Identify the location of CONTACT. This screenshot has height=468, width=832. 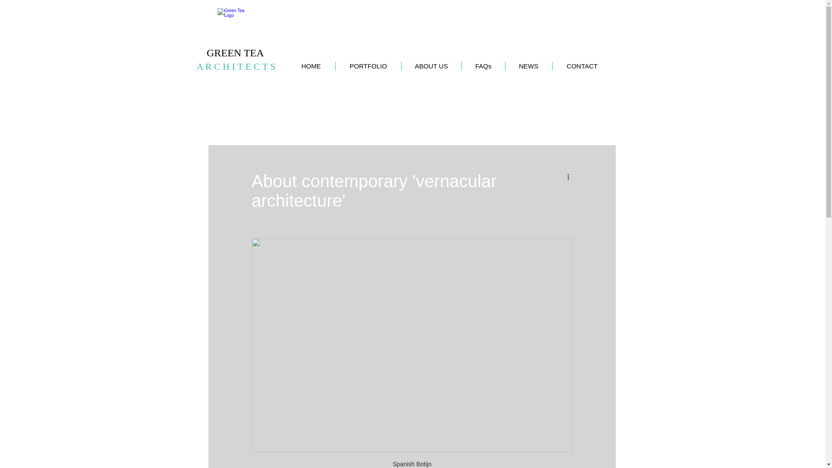
(582, 66).